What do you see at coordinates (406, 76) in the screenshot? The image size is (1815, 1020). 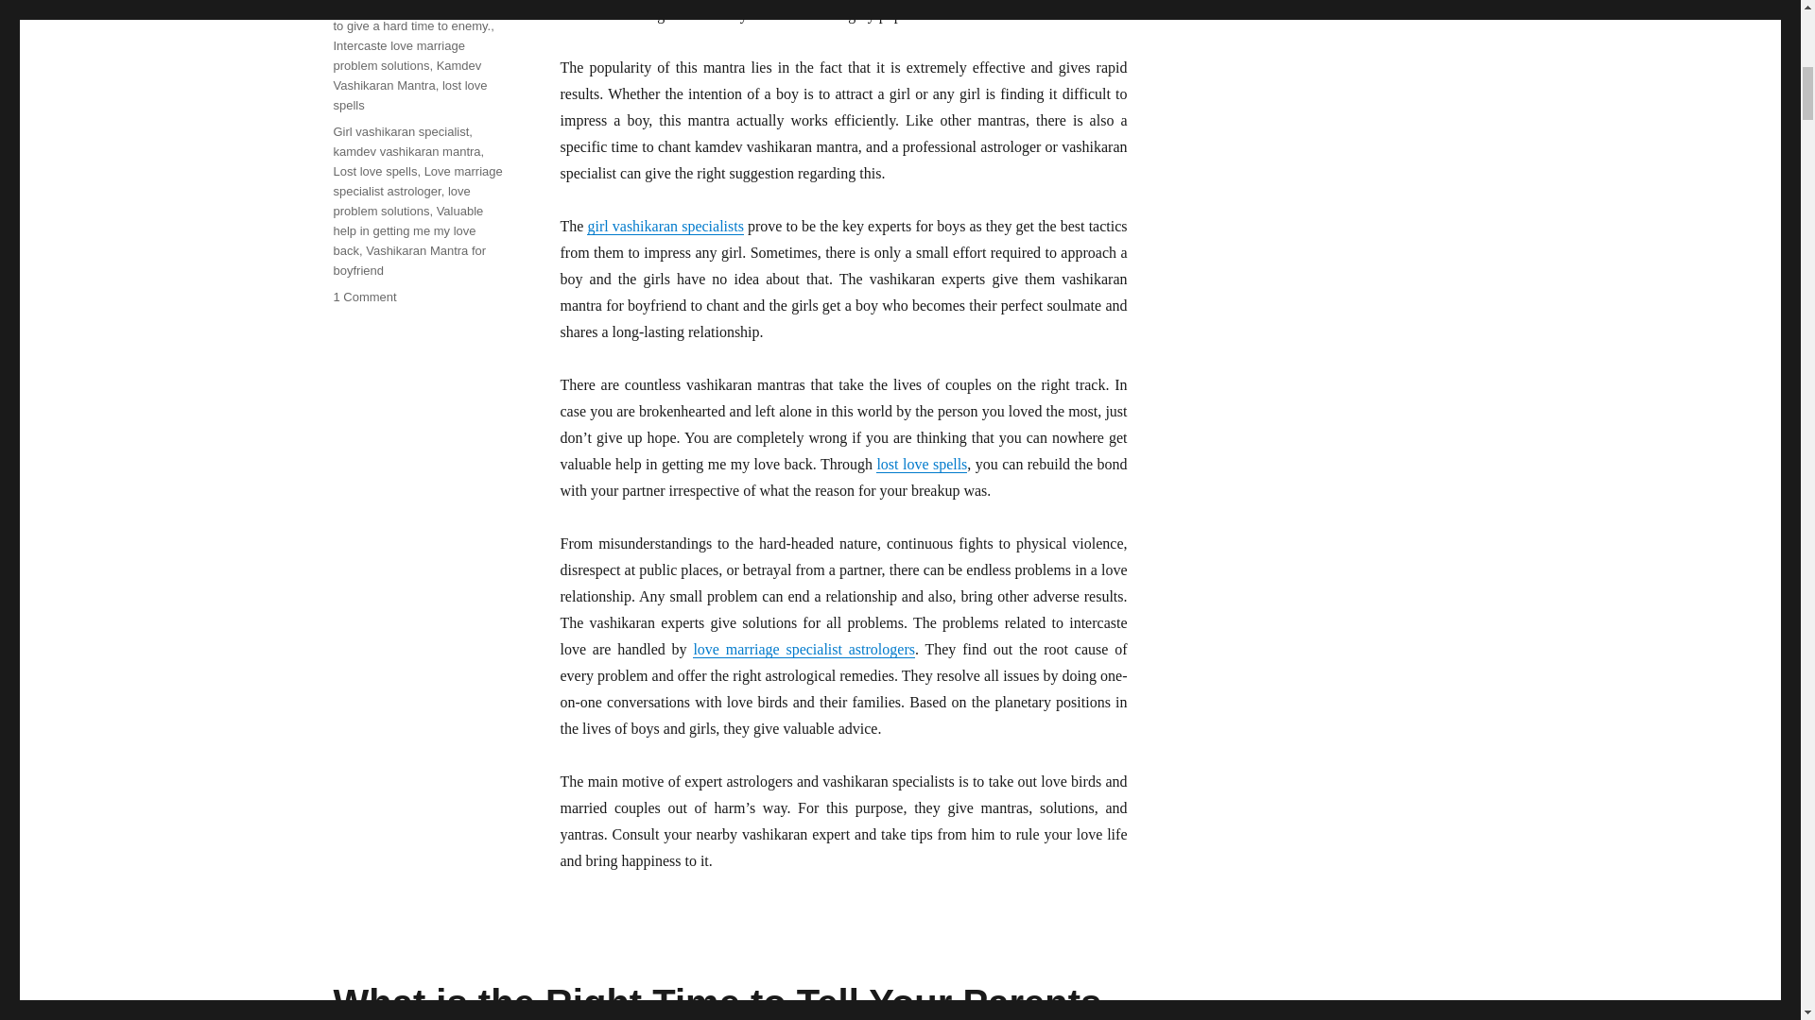 I see `Kamdev Vashikaran Mantra` at bounding box center [406, 76].